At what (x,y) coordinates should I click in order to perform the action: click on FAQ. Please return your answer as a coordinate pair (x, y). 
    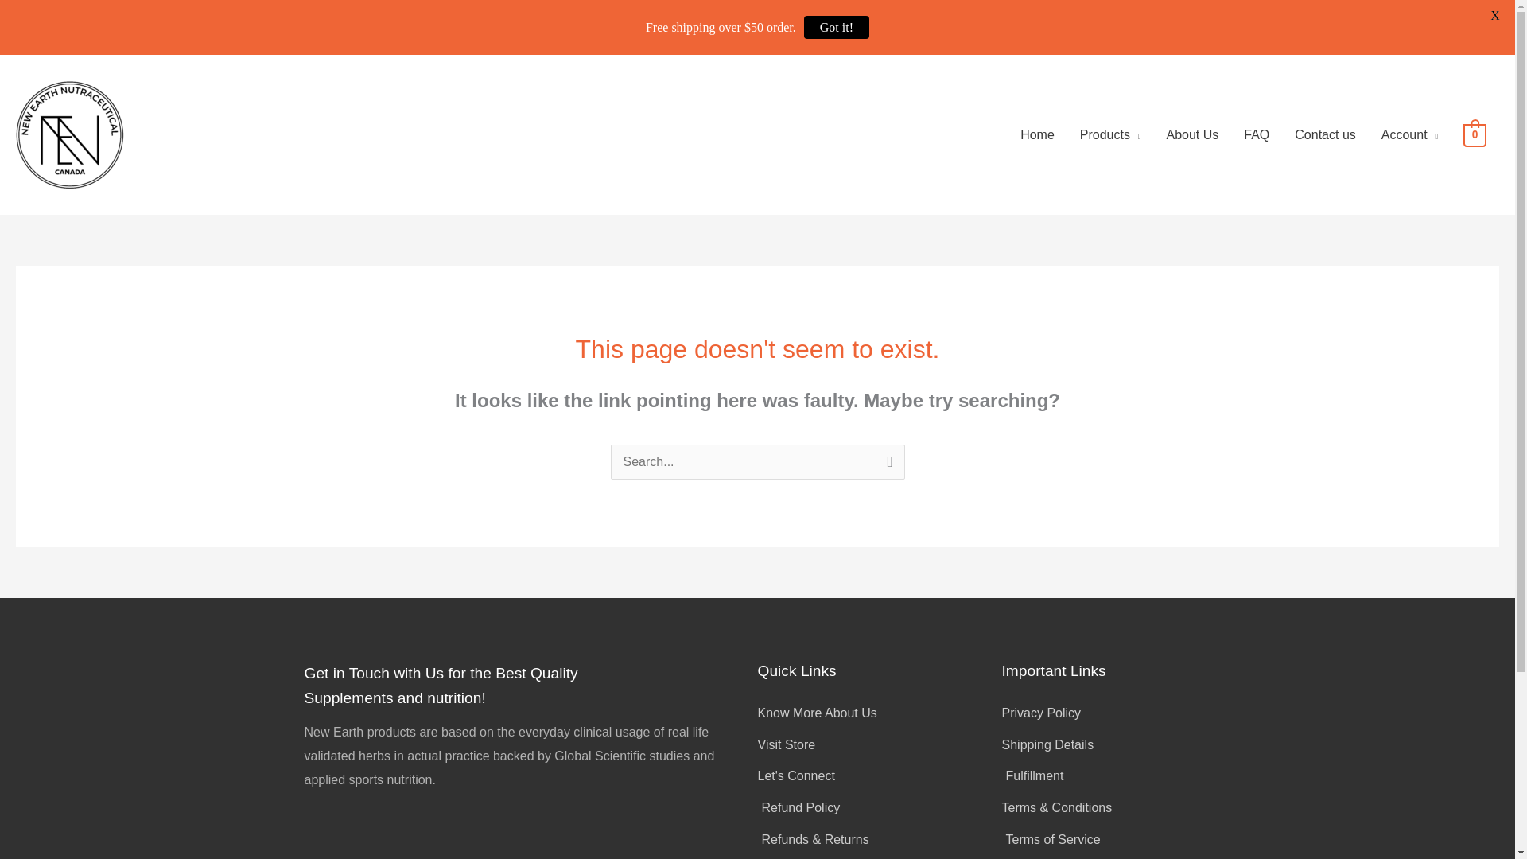
    Looking at the image, I should click on (1257, 135).